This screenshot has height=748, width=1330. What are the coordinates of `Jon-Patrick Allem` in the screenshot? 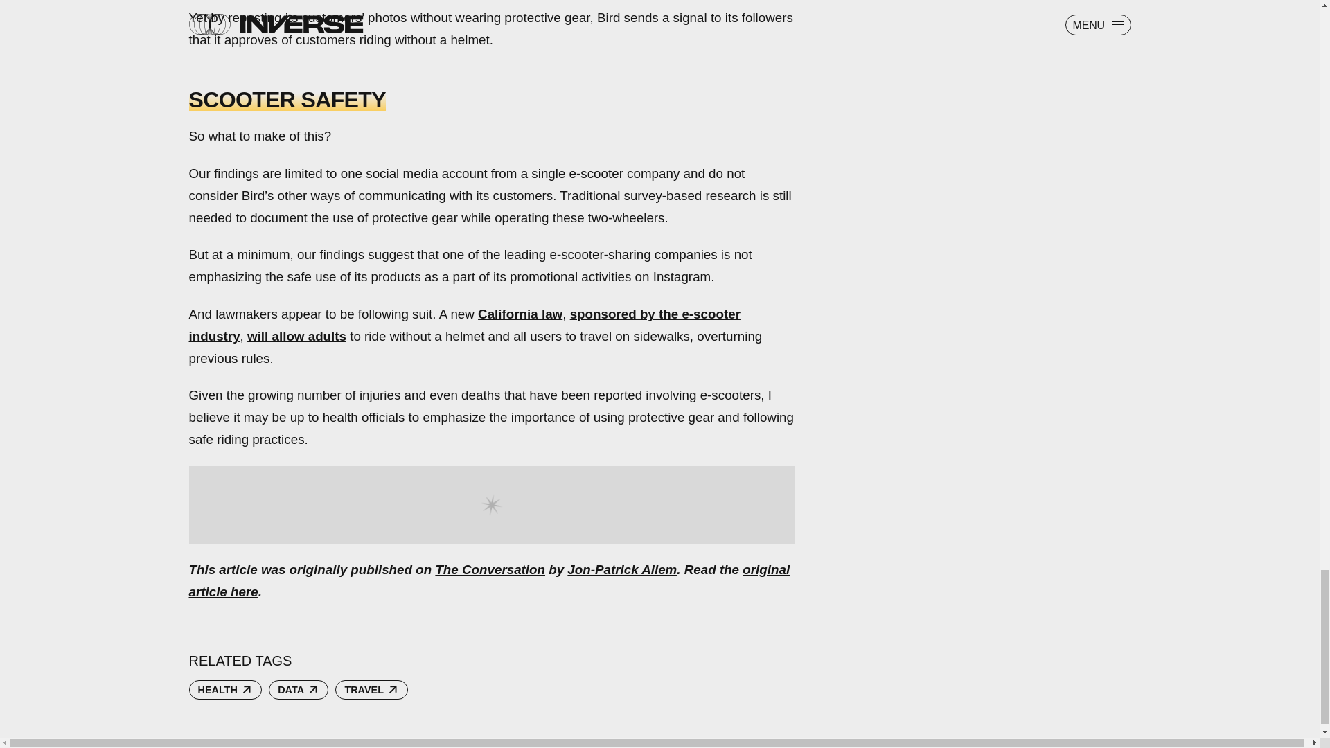 It's located at (622, 569).